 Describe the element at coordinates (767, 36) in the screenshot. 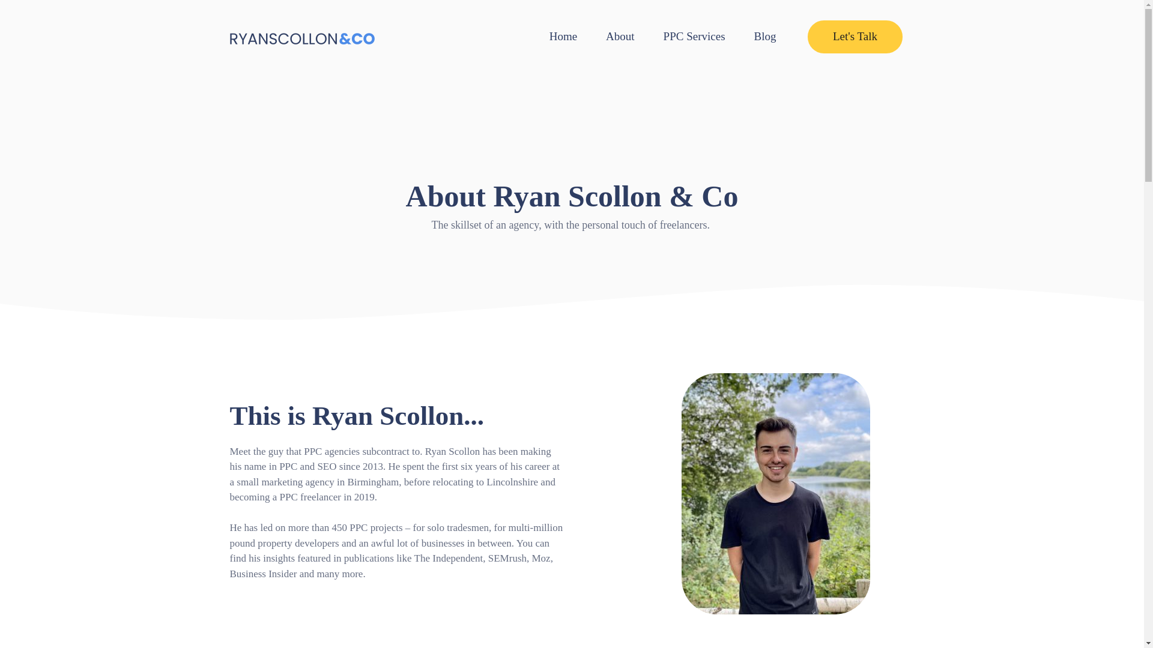

I see `Blog` at that location.